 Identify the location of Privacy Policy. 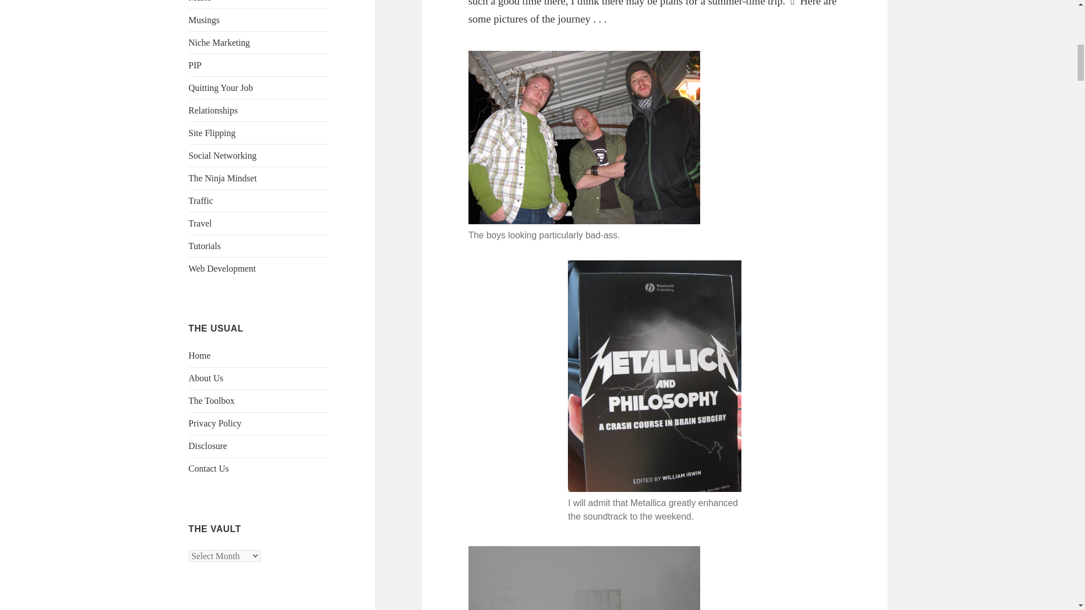
(215, 423).